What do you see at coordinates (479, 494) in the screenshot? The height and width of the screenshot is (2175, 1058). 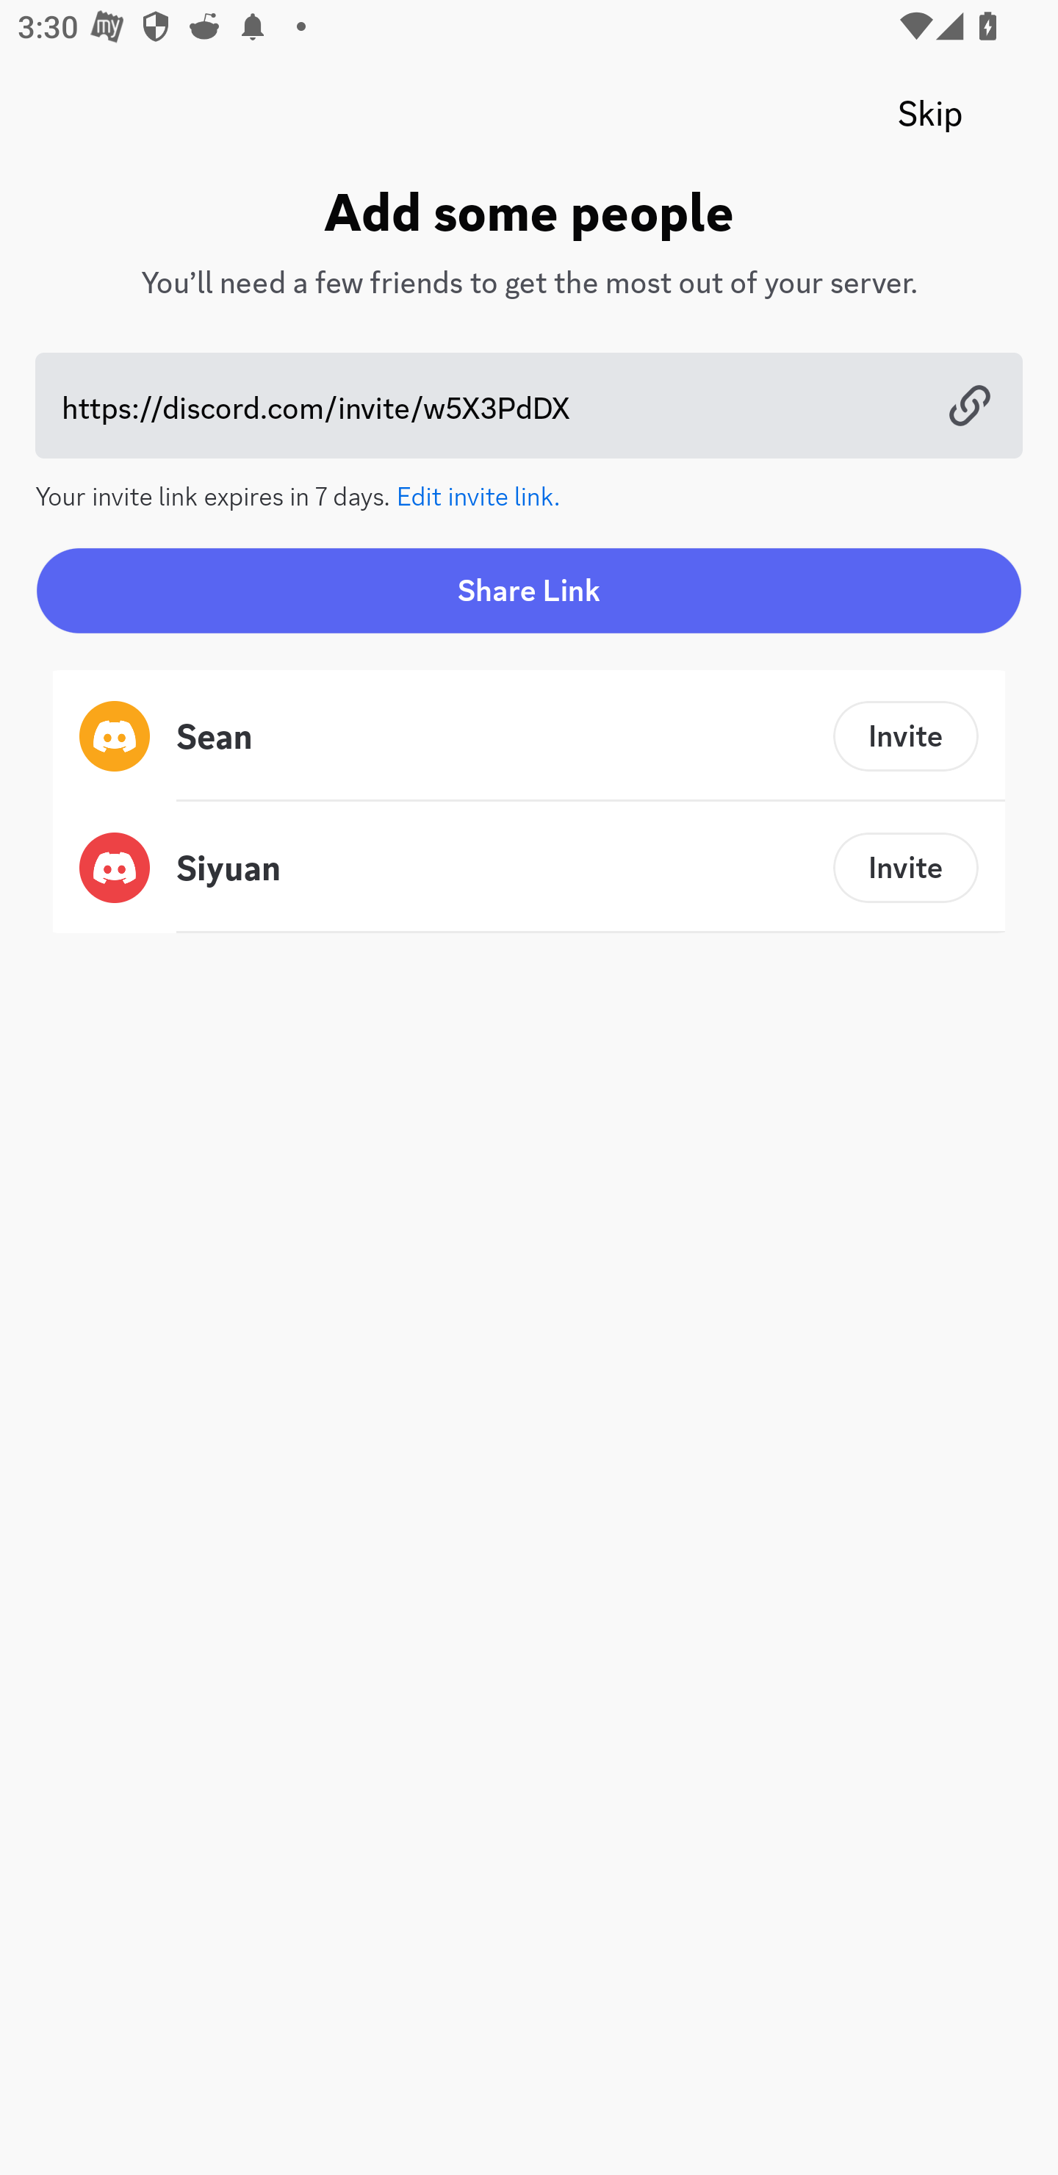 I see `Edit invite link.` at bounding box center [479, 494].